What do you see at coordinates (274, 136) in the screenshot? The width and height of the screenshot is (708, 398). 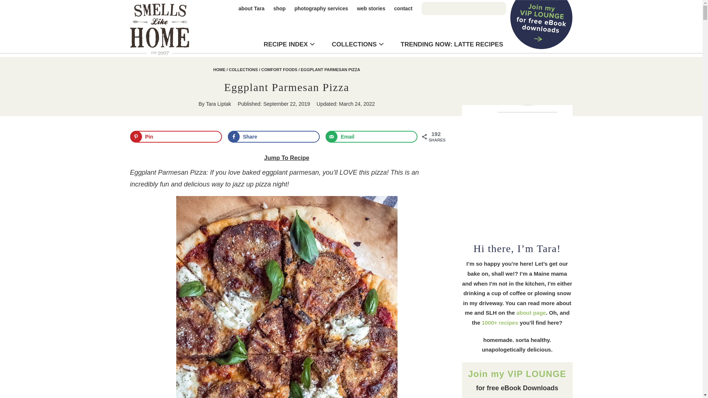 I see `Share on Facebook` at bounding box center [274, 136].